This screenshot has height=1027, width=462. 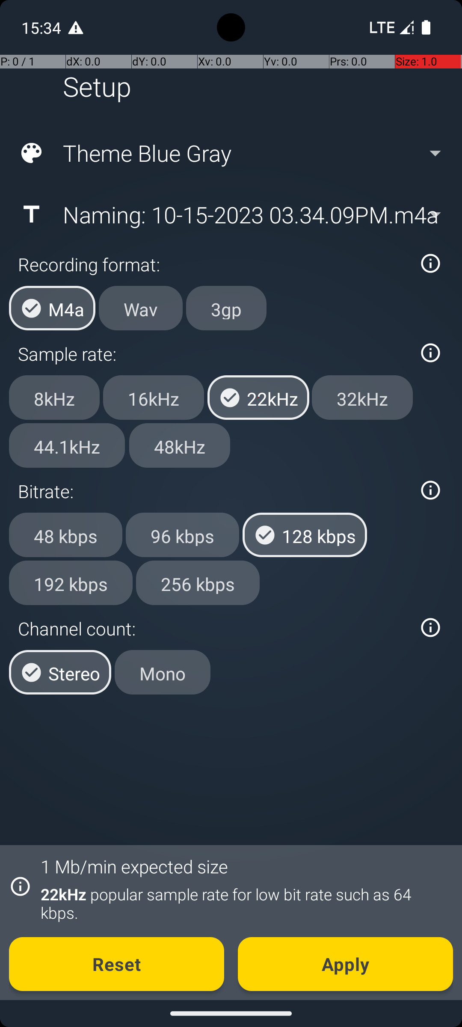 What do you see at coordinates (97, 86) in the screenshot?
I see `Setup` at bounding box center [97, 86].